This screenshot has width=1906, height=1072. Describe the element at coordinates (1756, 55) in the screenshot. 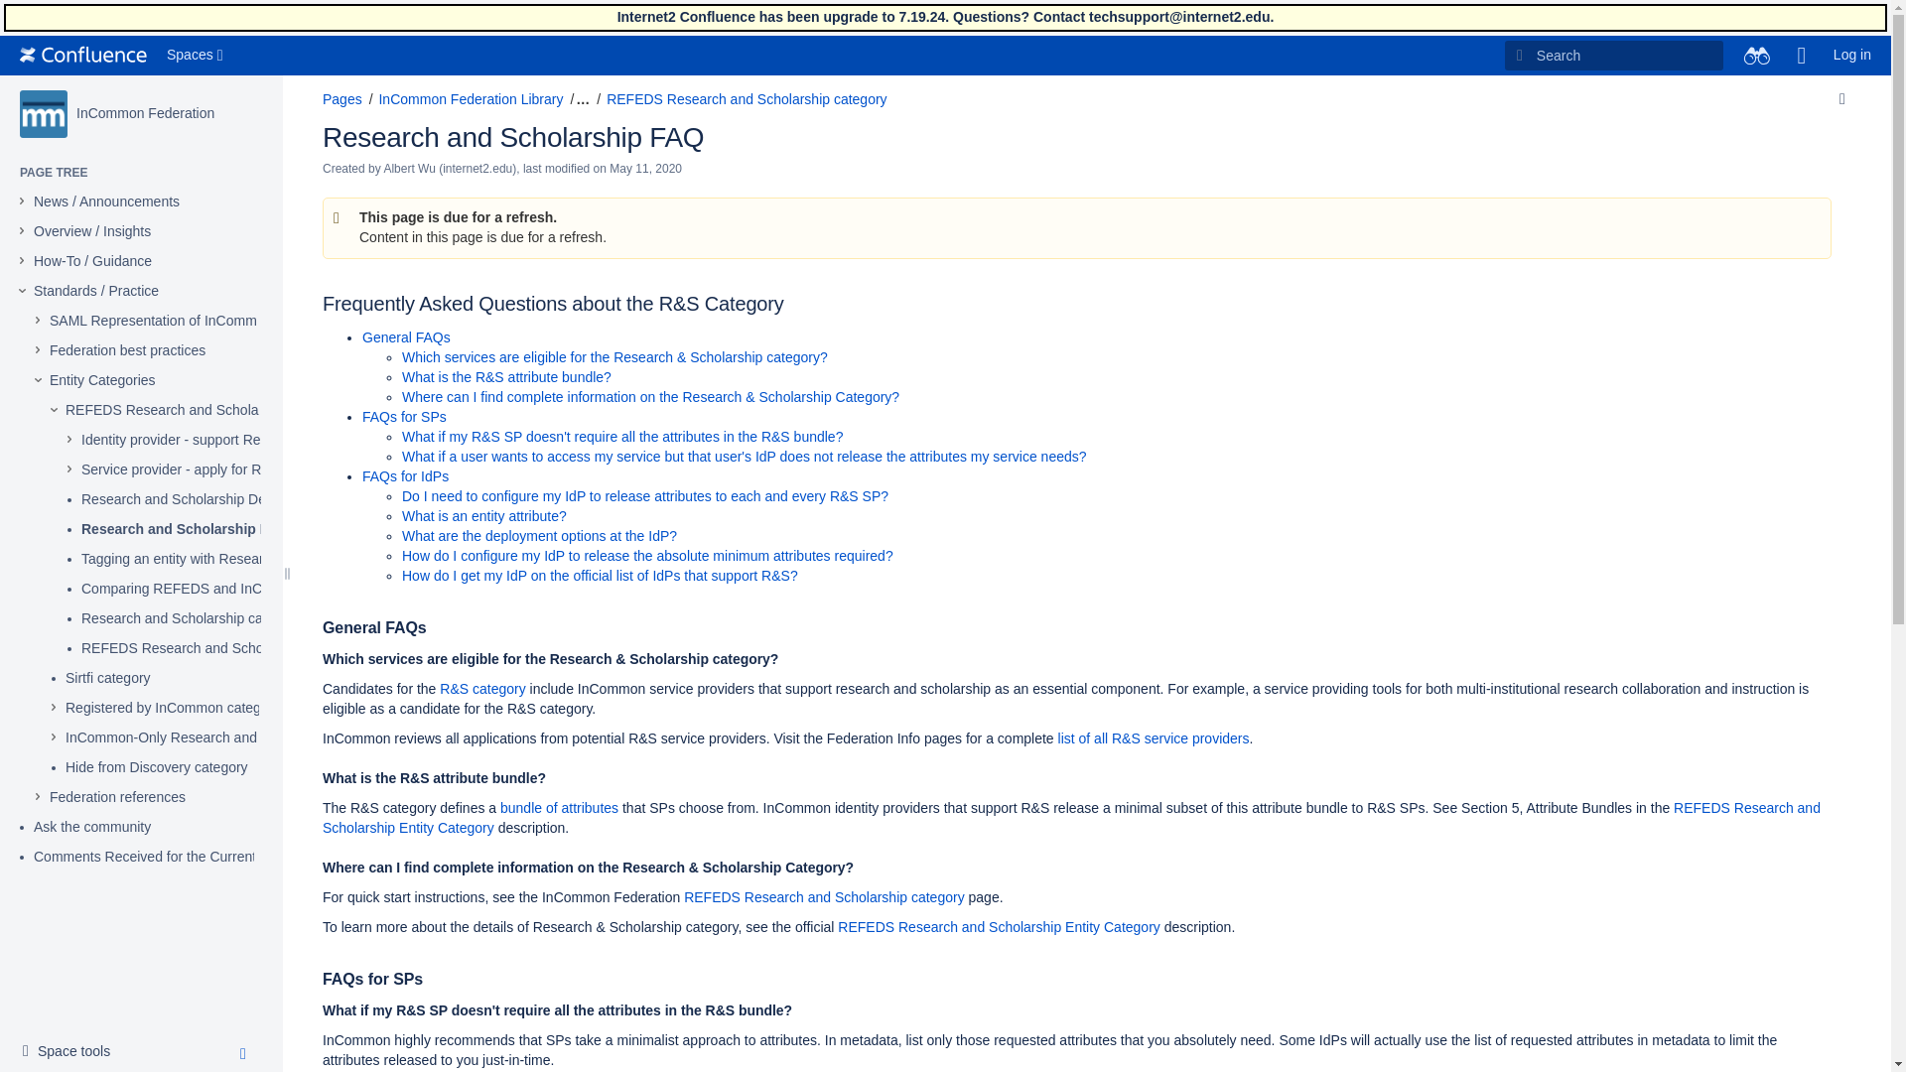

I see `ScriptRunner Enhanced Search` at that location.